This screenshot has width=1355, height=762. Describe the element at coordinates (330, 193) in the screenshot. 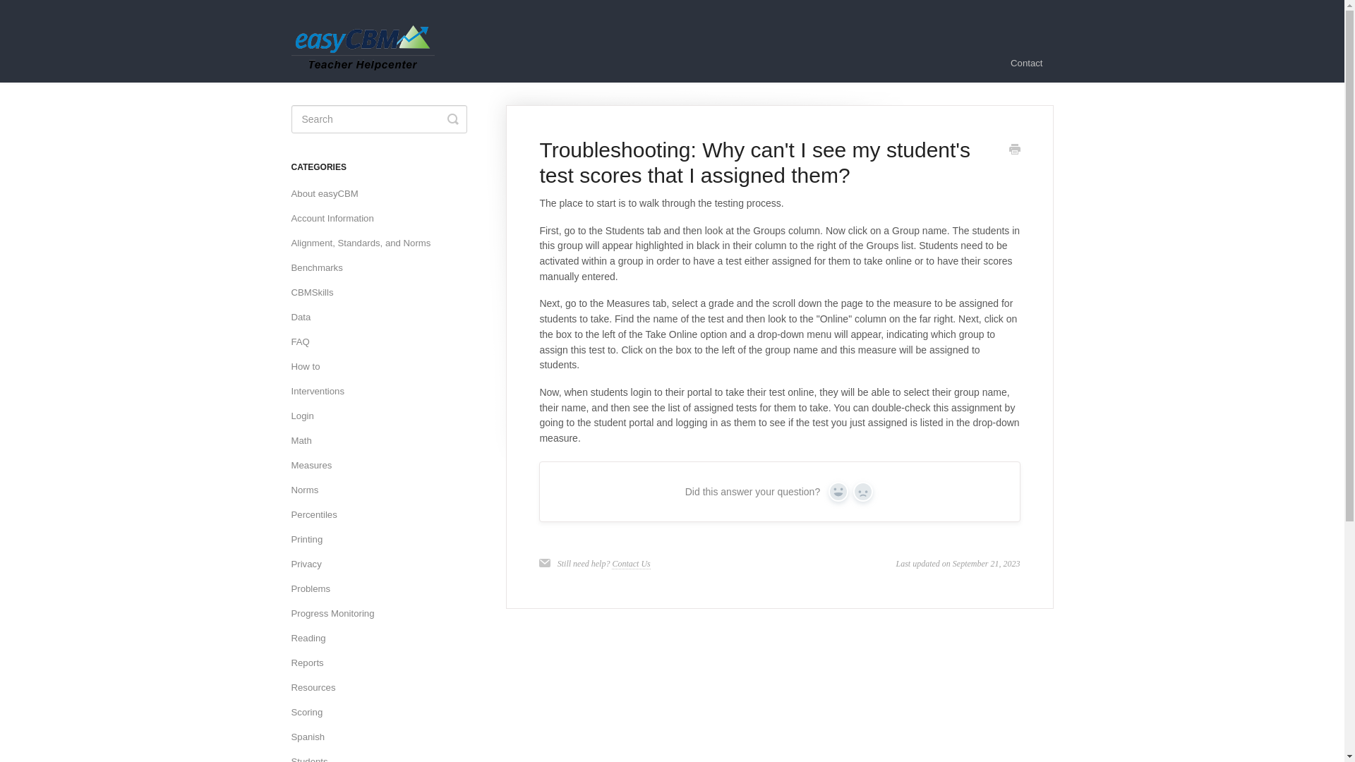

I see `About easyCBM` at that location.